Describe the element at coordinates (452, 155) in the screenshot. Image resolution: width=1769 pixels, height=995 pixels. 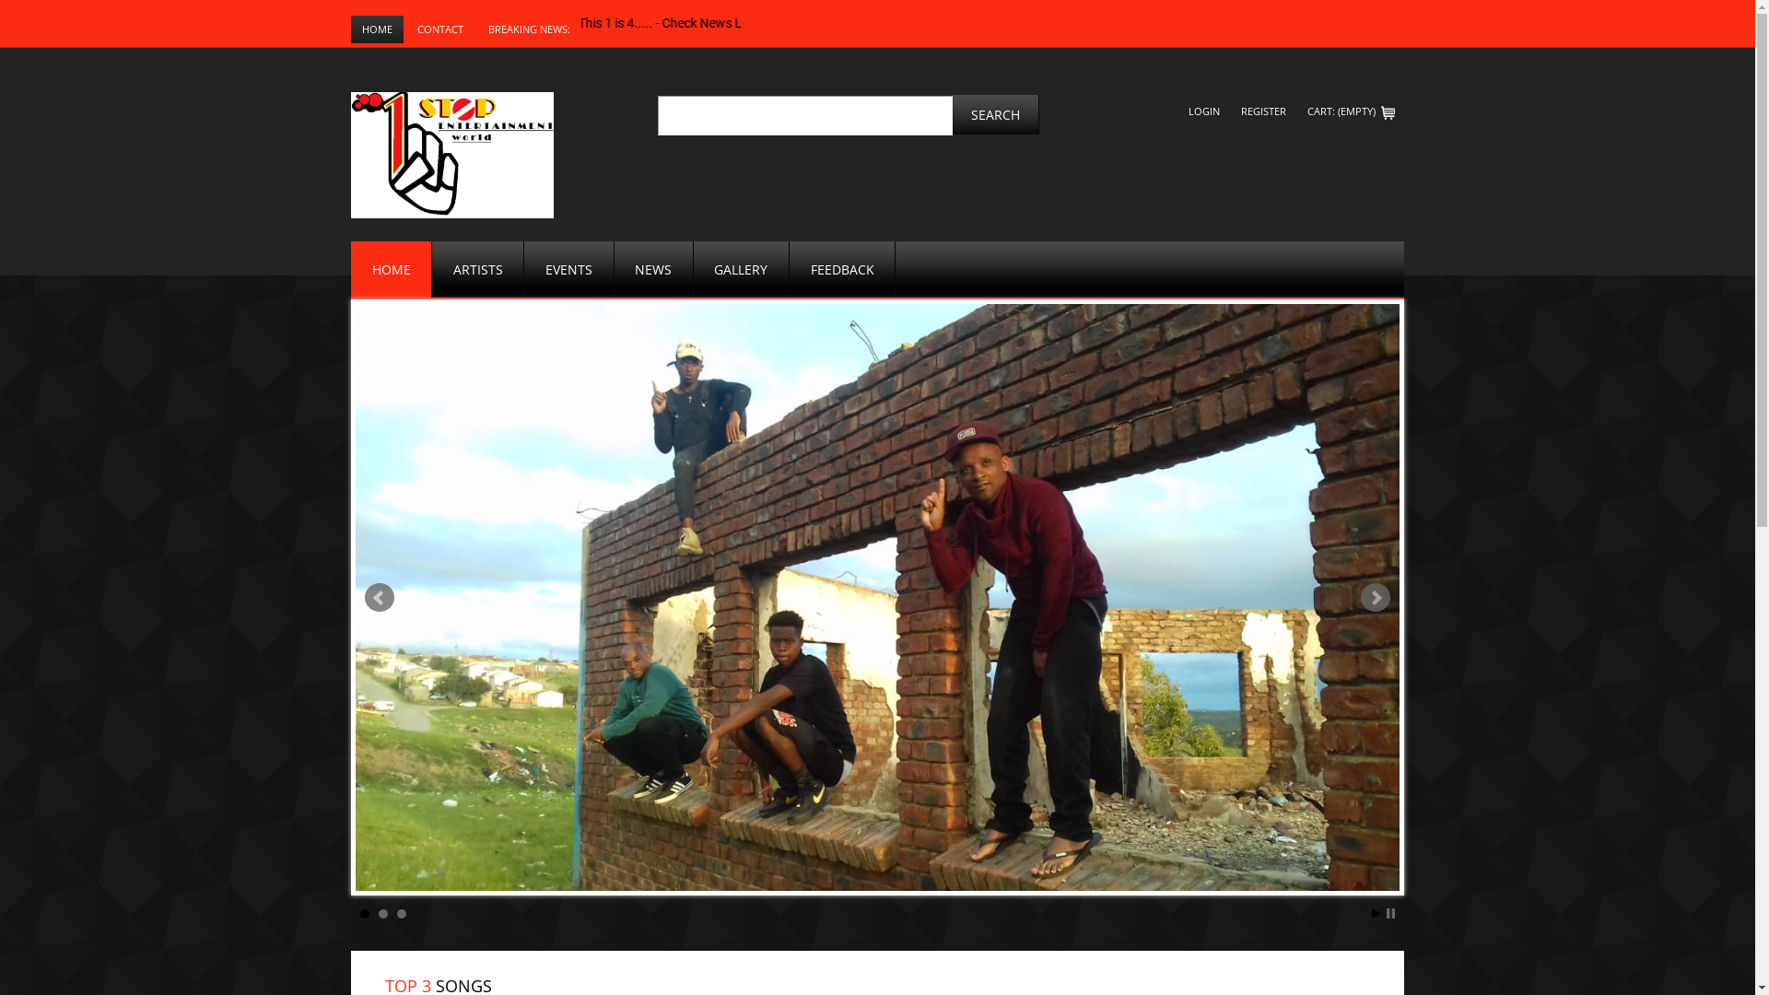
I see `logo` at that location.